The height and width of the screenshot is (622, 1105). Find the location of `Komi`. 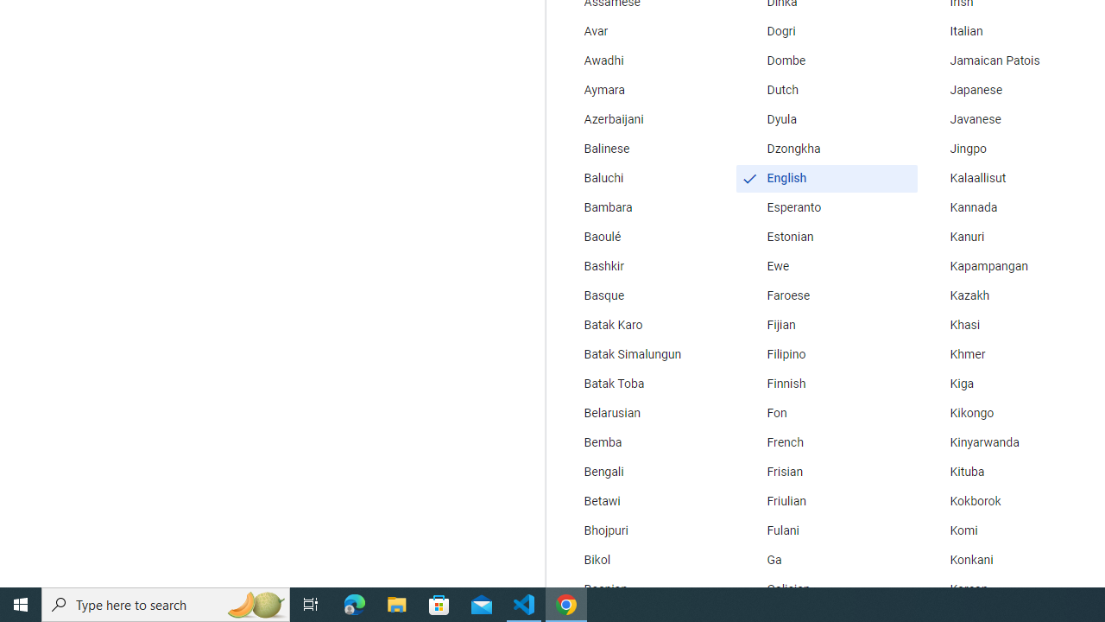

Komi is located at coordinates (1008, 530).